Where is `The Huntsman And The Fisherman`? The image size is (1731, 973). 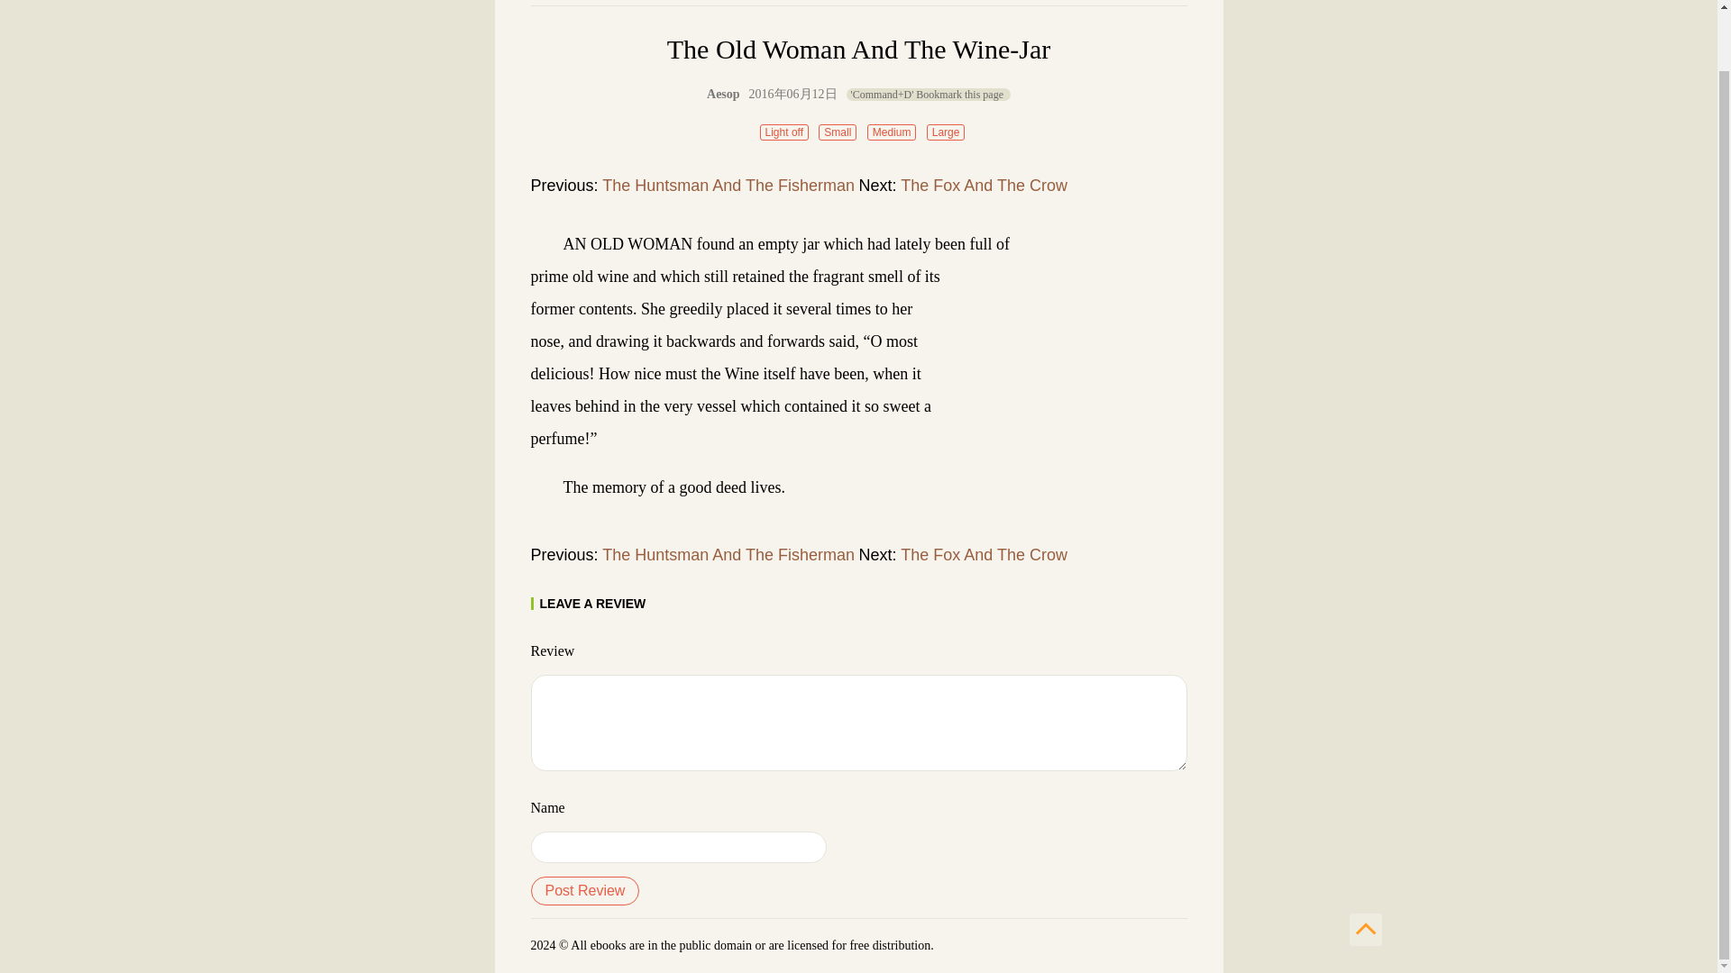
The Huntsman And The Fisherman is located at coordinates (728, 555).